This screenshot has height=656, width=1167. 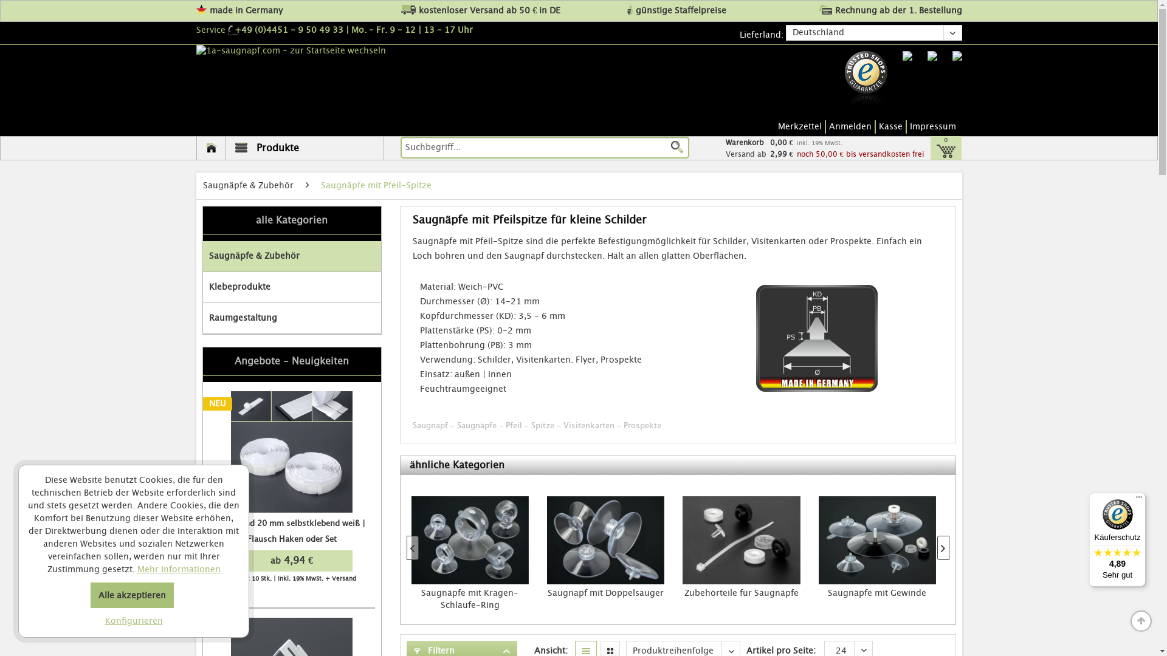 What do you see at coordinates (852, 127) in the screenshot?
I see `Anmelden` at bounding box center [852, 127].